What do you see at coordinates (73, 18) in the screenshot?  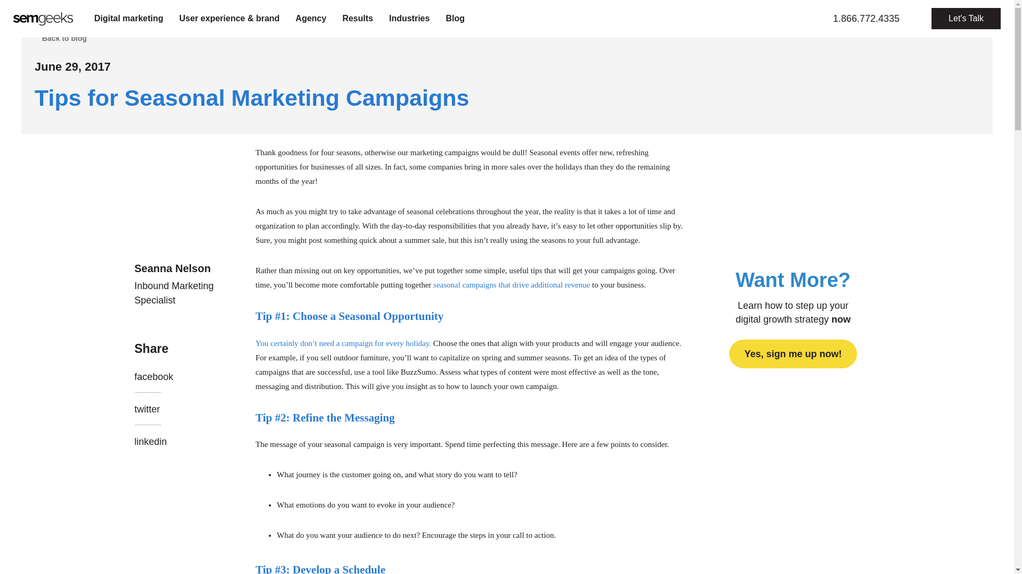 I see `Content` at bounding box center [73, 18].